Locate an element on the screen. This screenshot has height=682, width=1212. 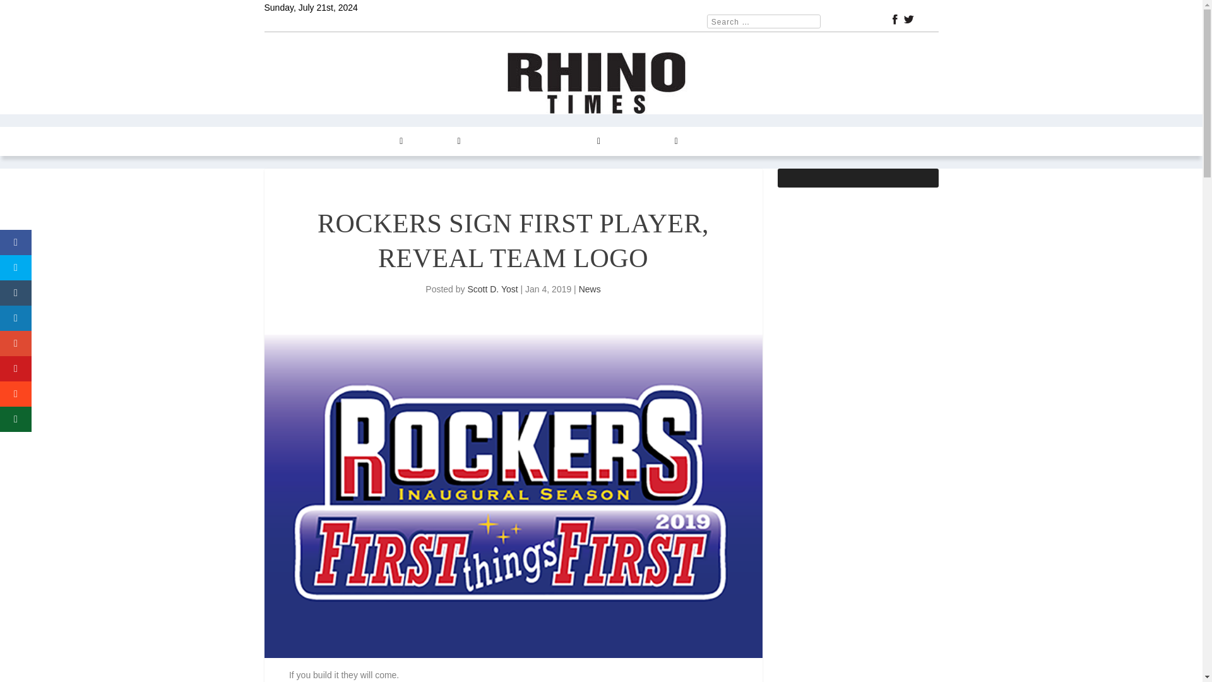
NEWS is located at coordinates (324, 141).